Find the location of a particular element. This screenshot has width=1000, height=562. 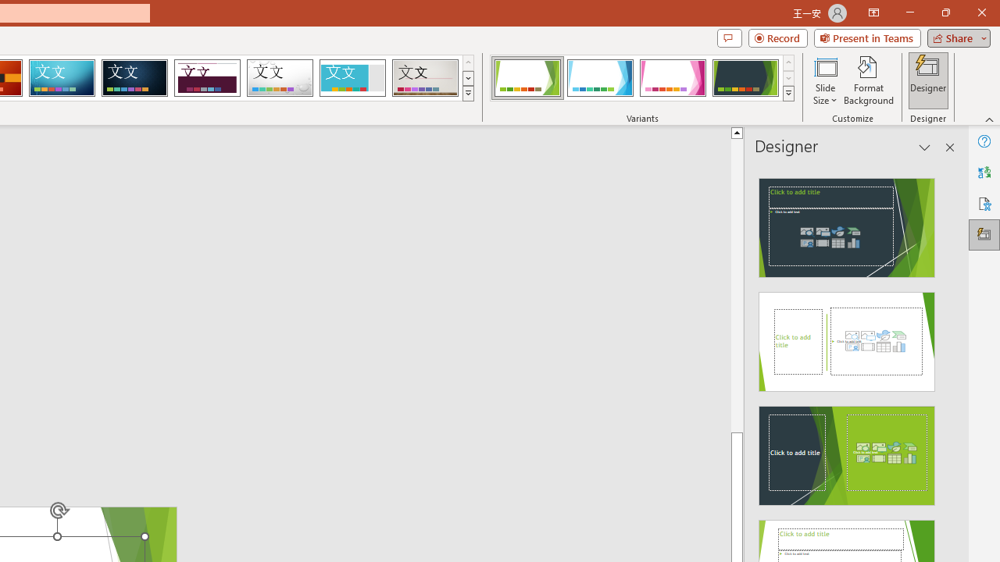

Damask is located at coordinates (134, 78).